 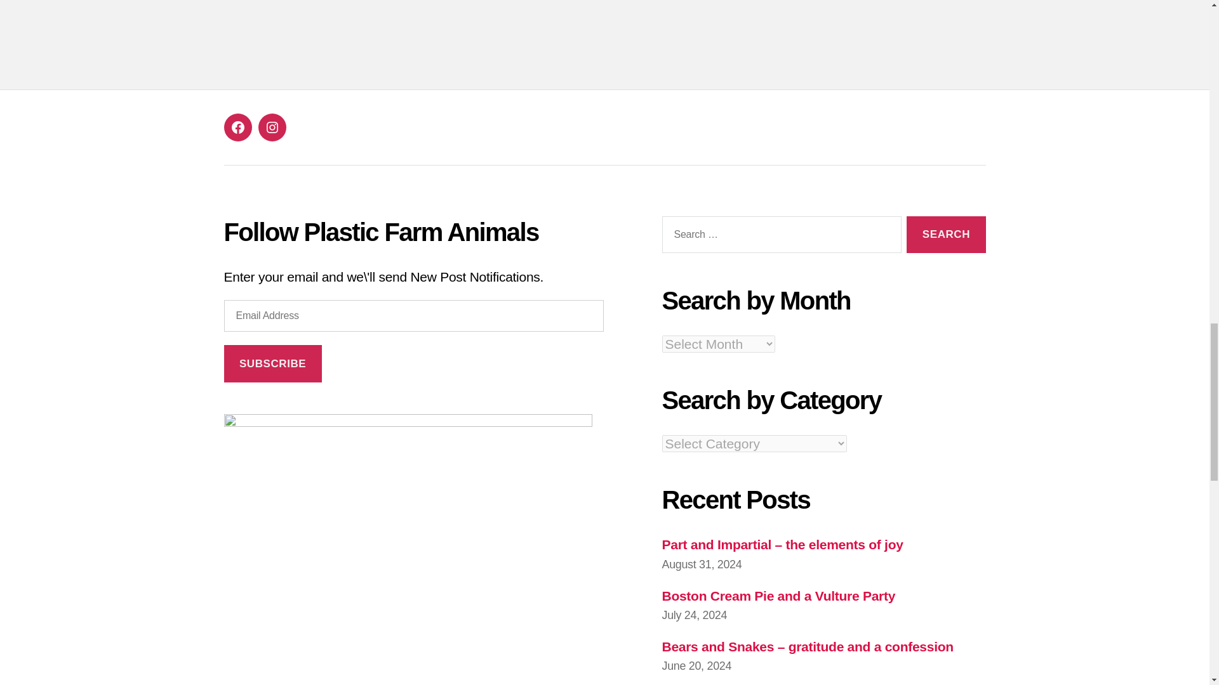 What do you see at coordinates (271, 127) in the screenshot?
I see `Instagram` at bounding box center [271, 127].